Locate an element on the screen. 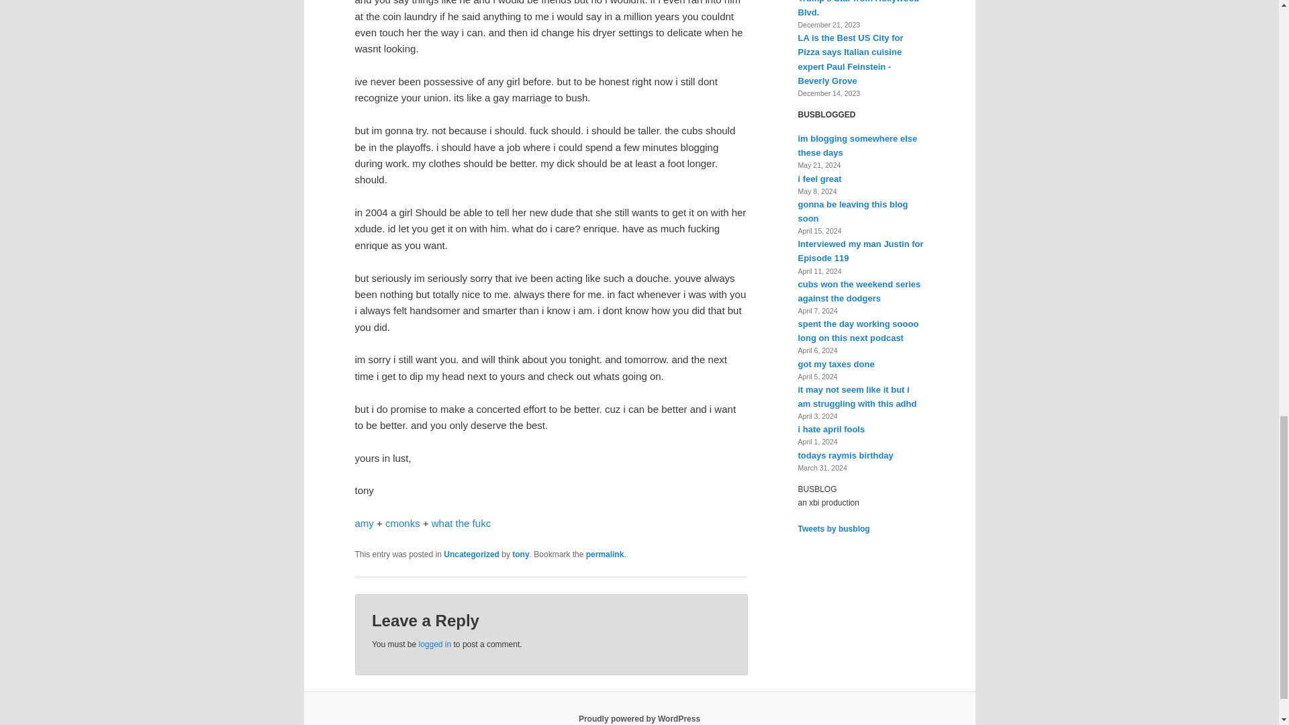 The width and height of the screenshot is (1289, 725). tony is located at coordinates (520, 554).